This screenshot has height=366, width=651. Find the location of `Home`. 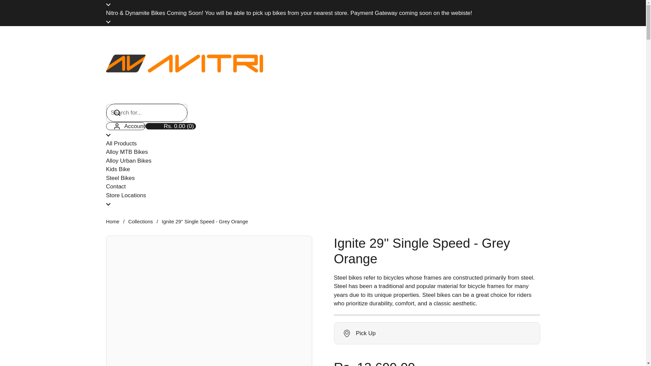

Home is located at coordinates (112, 222).